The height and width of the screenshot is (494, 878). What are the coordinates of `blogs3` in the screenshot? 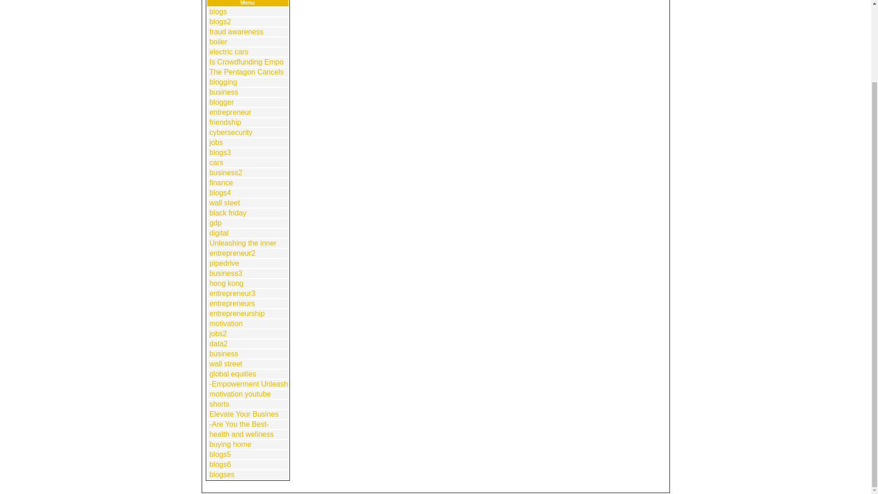 It's located at (220, 153).